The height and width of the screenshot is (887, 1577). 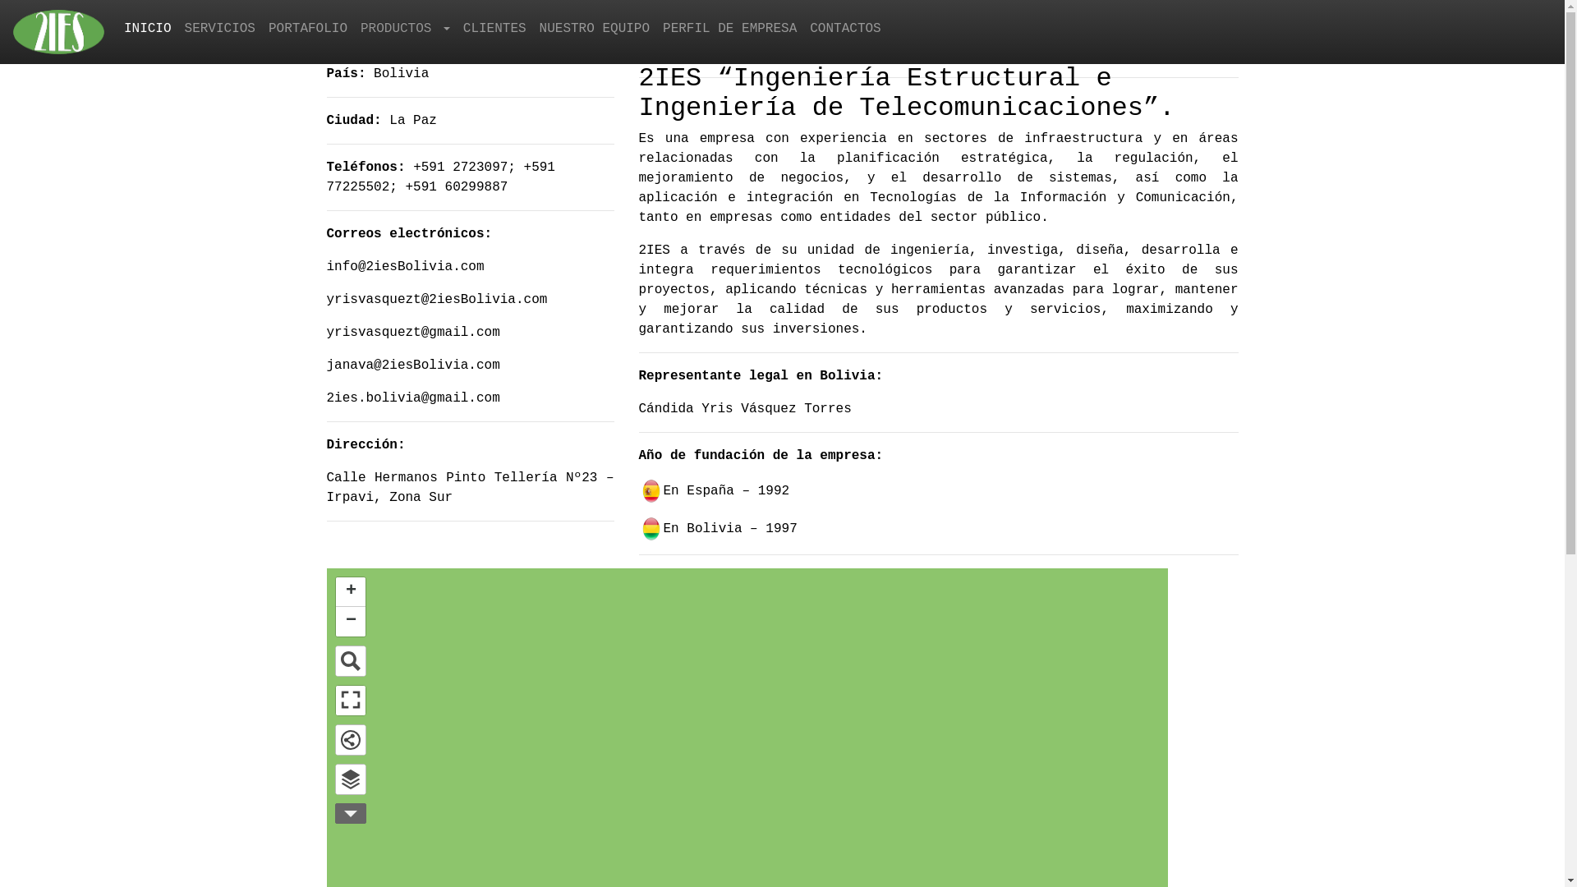 What do you see at coordinates (729, 32) in the screenshot?
I see `PERFIL DE EMPRESA` at bounding box center [729, 32].